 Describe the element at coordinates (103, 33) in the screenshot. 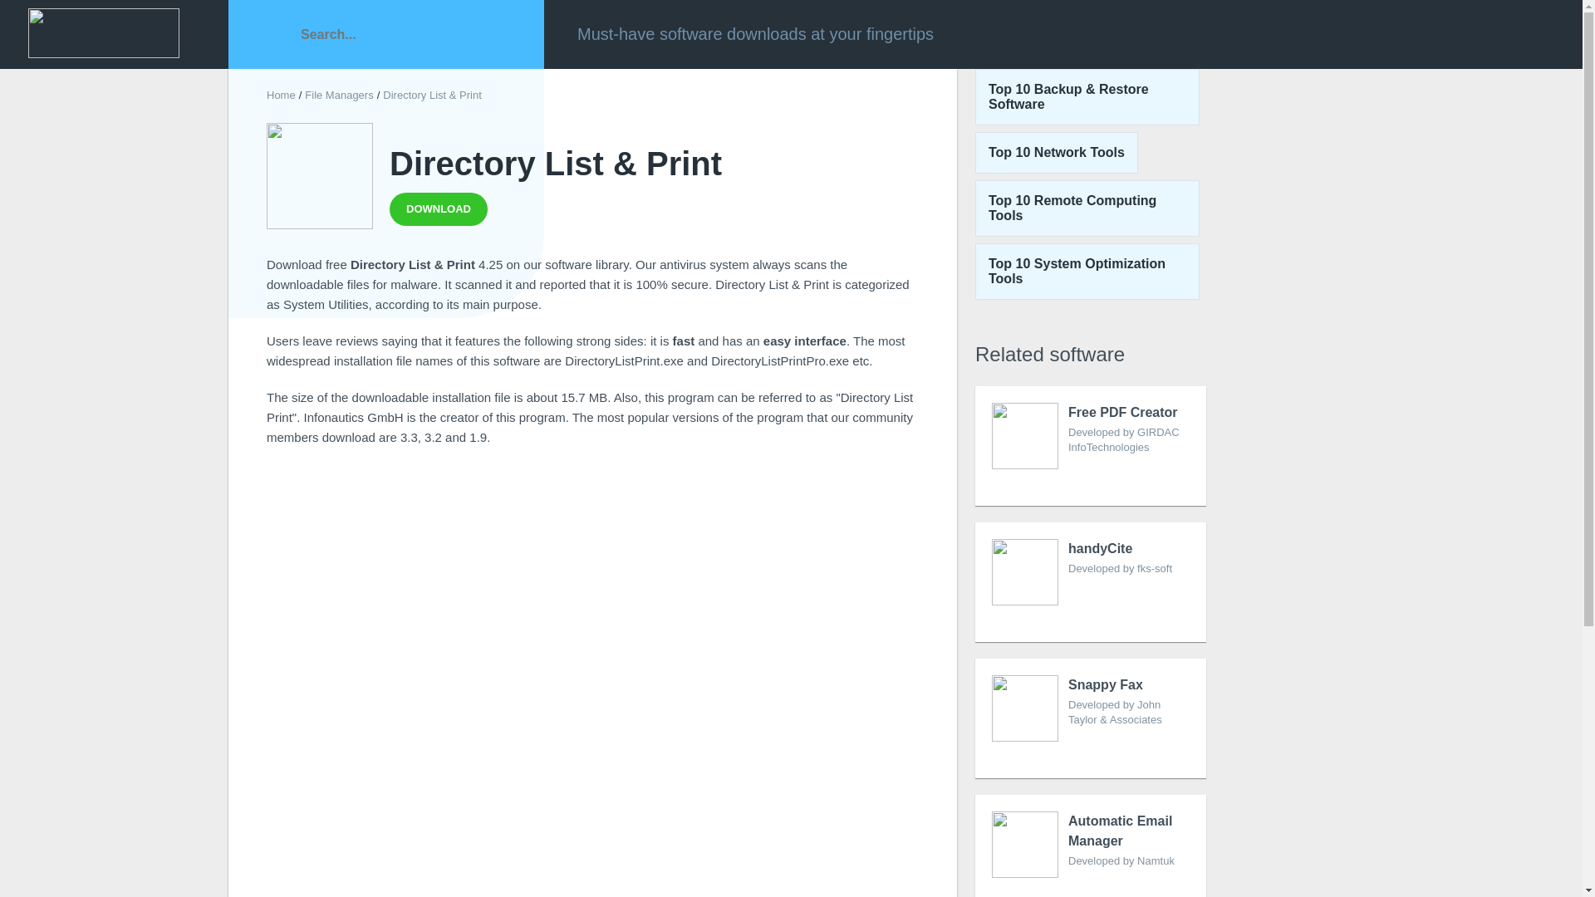

I see `DOWNLOAD` at that location.